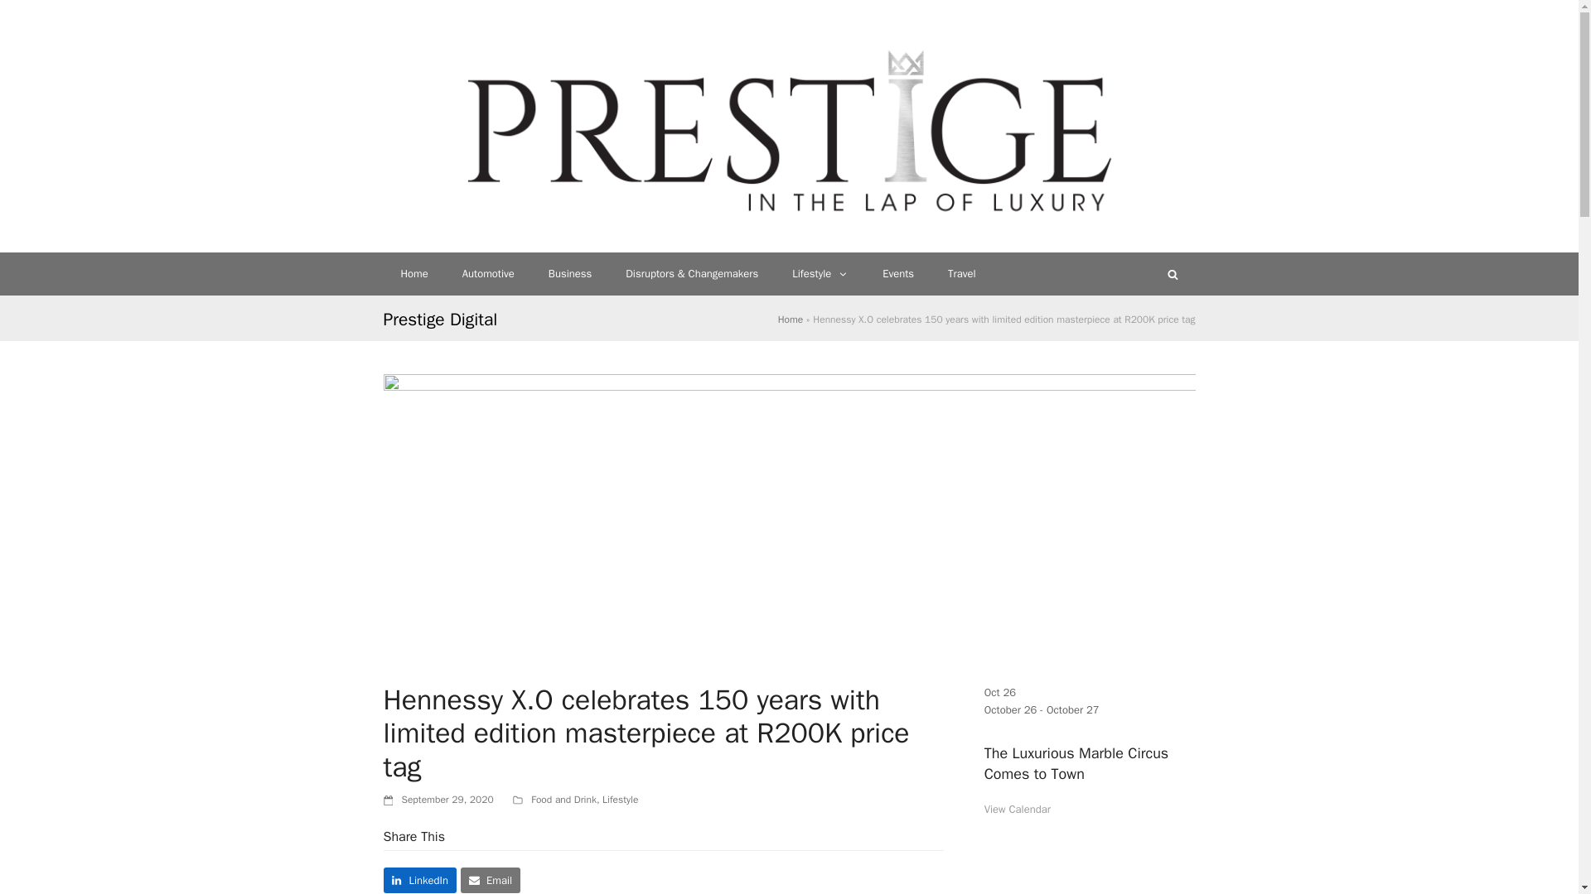 This screenshot has height=894, width=1591. Describe the element at coordinates (961, 273) in the screenshot. I see `Travel` at that location.